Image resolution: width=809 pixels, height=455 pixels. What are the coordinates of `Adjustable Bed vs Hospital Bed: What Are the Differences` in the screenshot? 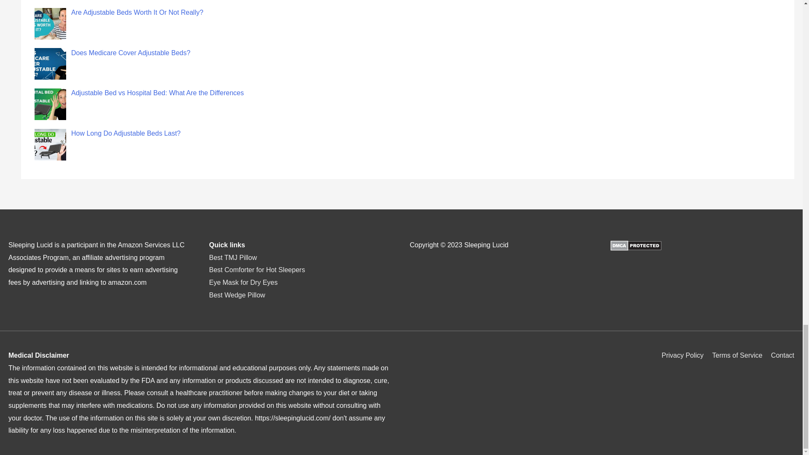 It's located at (158, 93).